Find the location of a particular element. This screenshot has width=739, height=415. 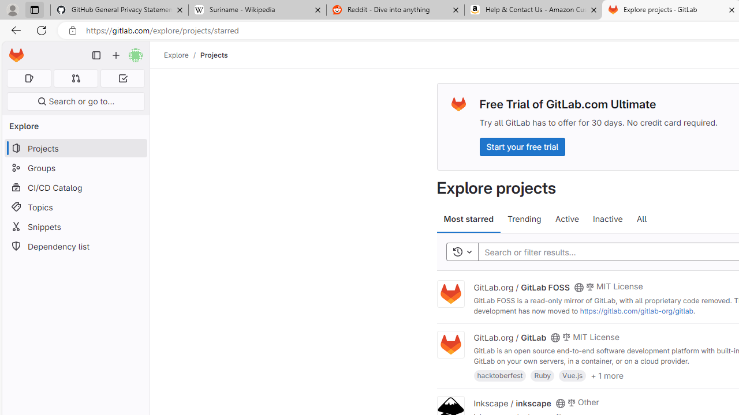

https://gitlab.com/gitlab-org/gitlab is located at coordinates (636, 311).